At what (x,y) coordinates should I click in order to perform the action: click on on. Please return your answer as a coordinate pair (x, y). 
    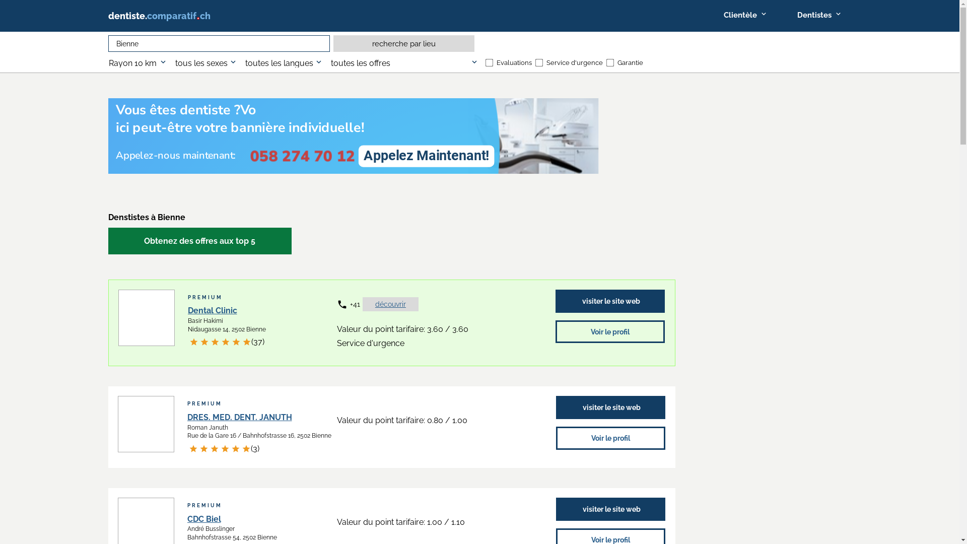
    Looking at the image, I should click on (609, 62).